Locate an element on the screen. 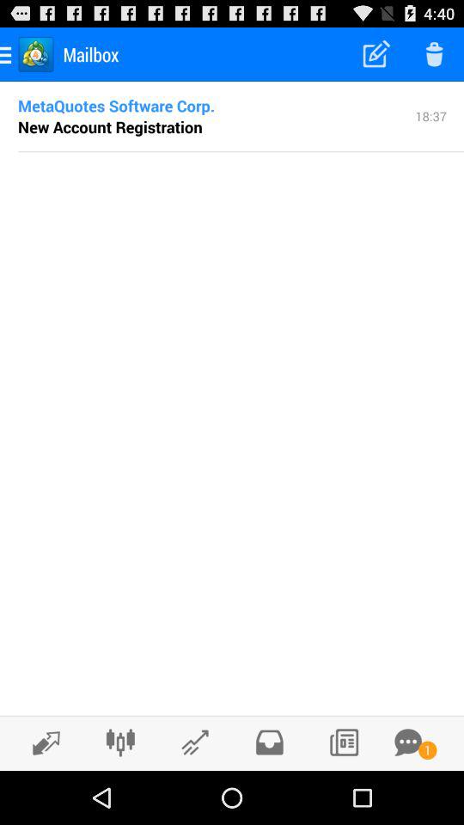 The height and width of the screenshot is (825, 464). press the icon to the left of the 18:37 item is located at coordinates (117, 105).